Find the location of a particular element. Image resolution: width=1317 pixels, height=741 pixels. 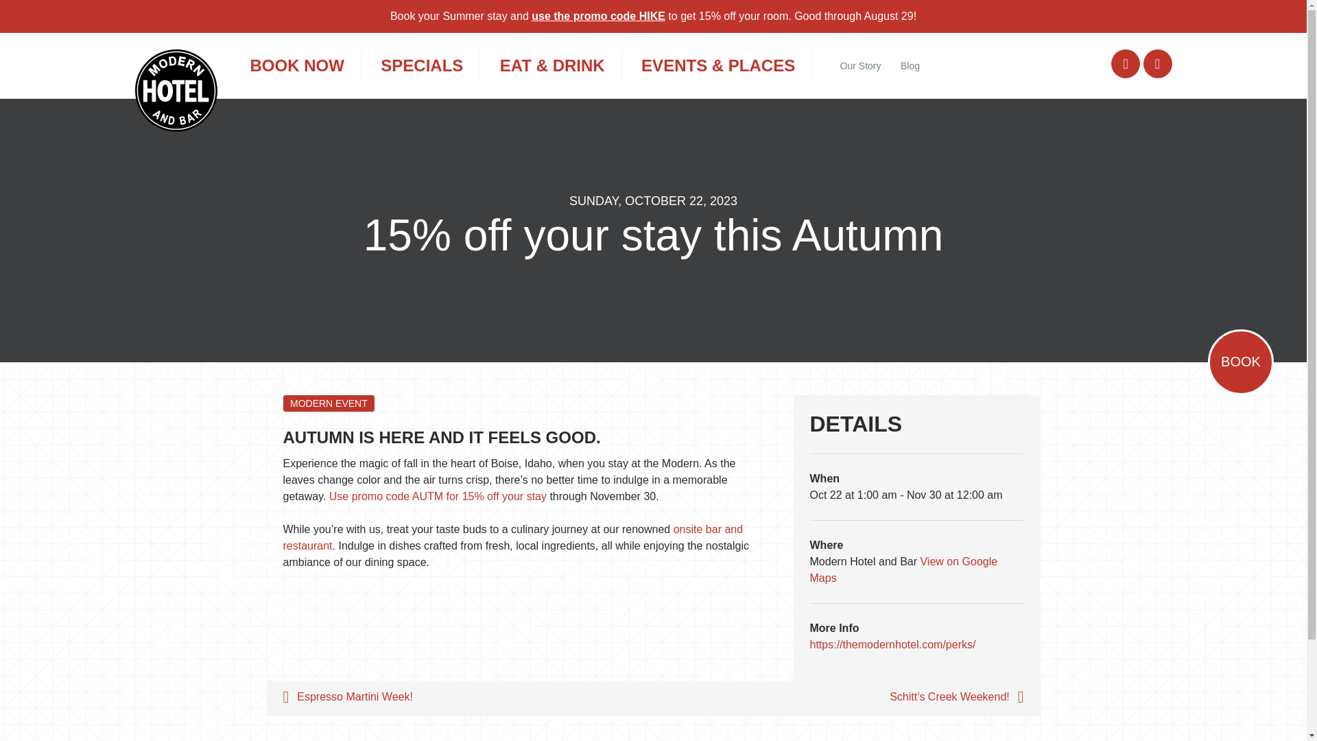

SPECIALS is located at coordinates (421, 66).